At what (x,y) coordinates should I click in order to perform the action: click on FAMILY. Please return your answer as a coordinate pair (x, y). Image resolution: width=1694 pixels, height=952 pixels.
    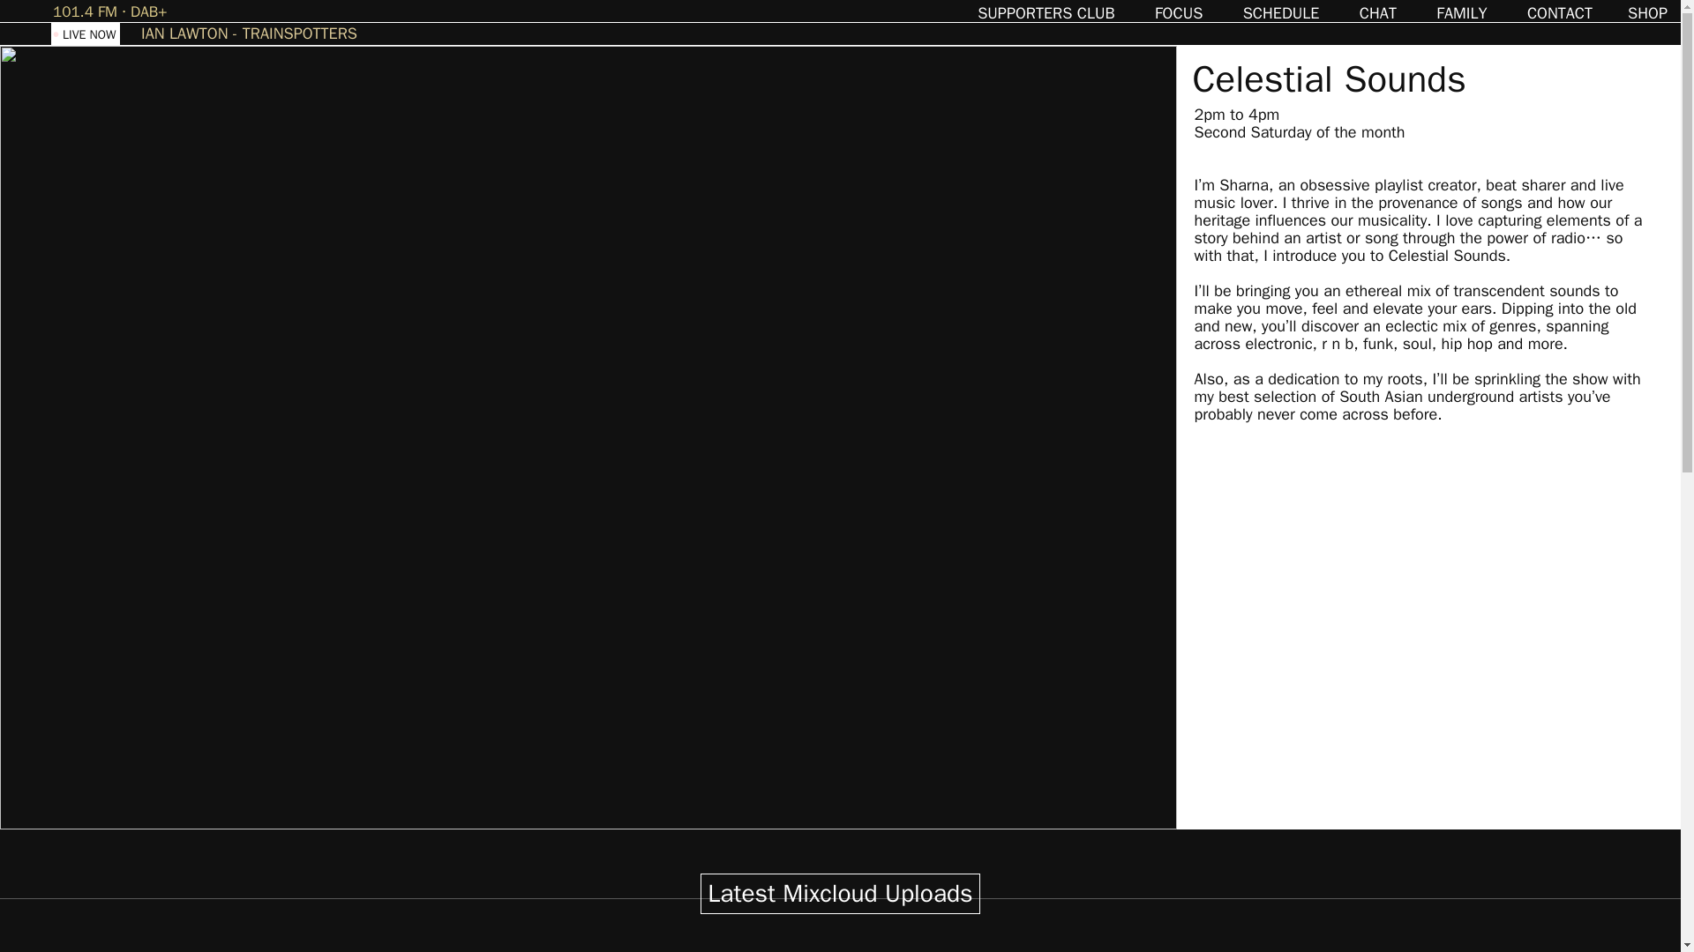
    Looking at the image, I should click on (1461, 12).